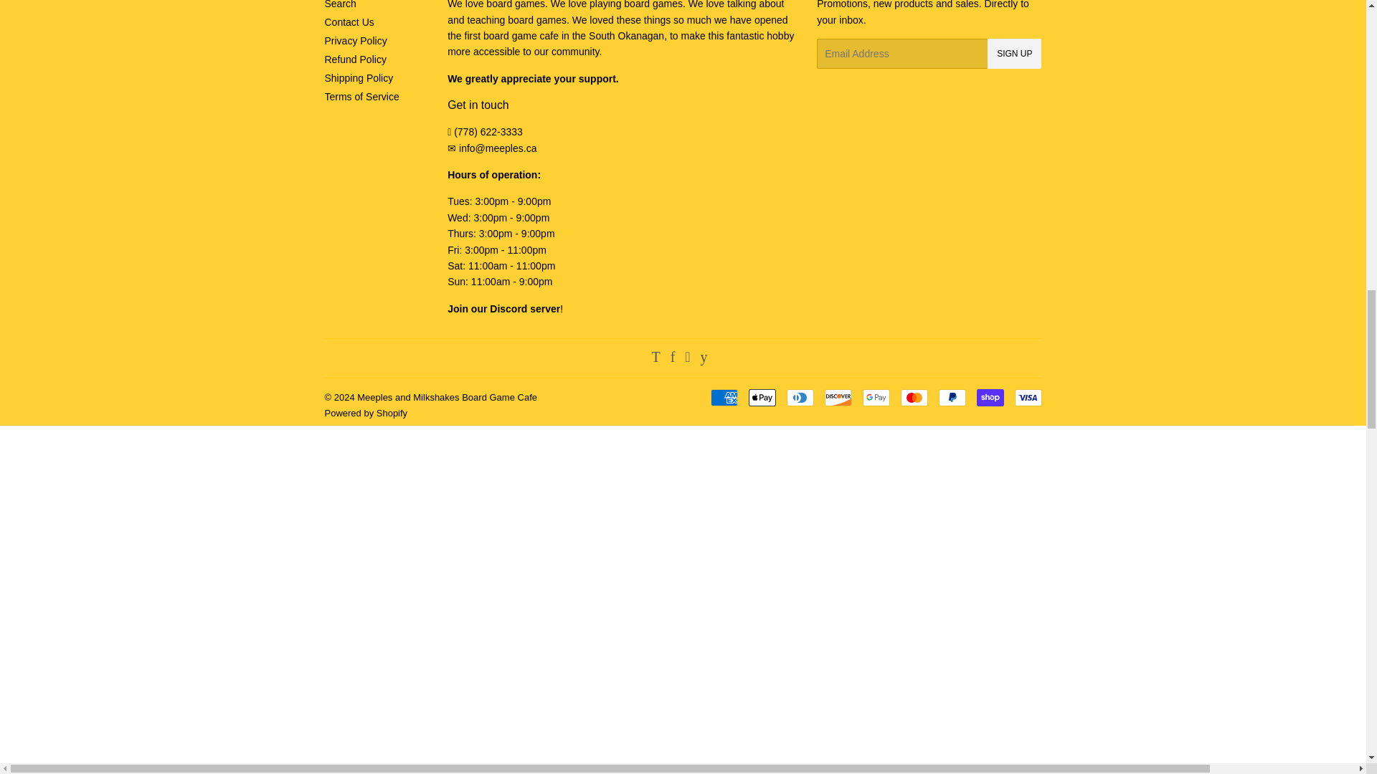 The width and height of the screenshot is (1377, 774). I want to click on Visa, so click(1027, 398).